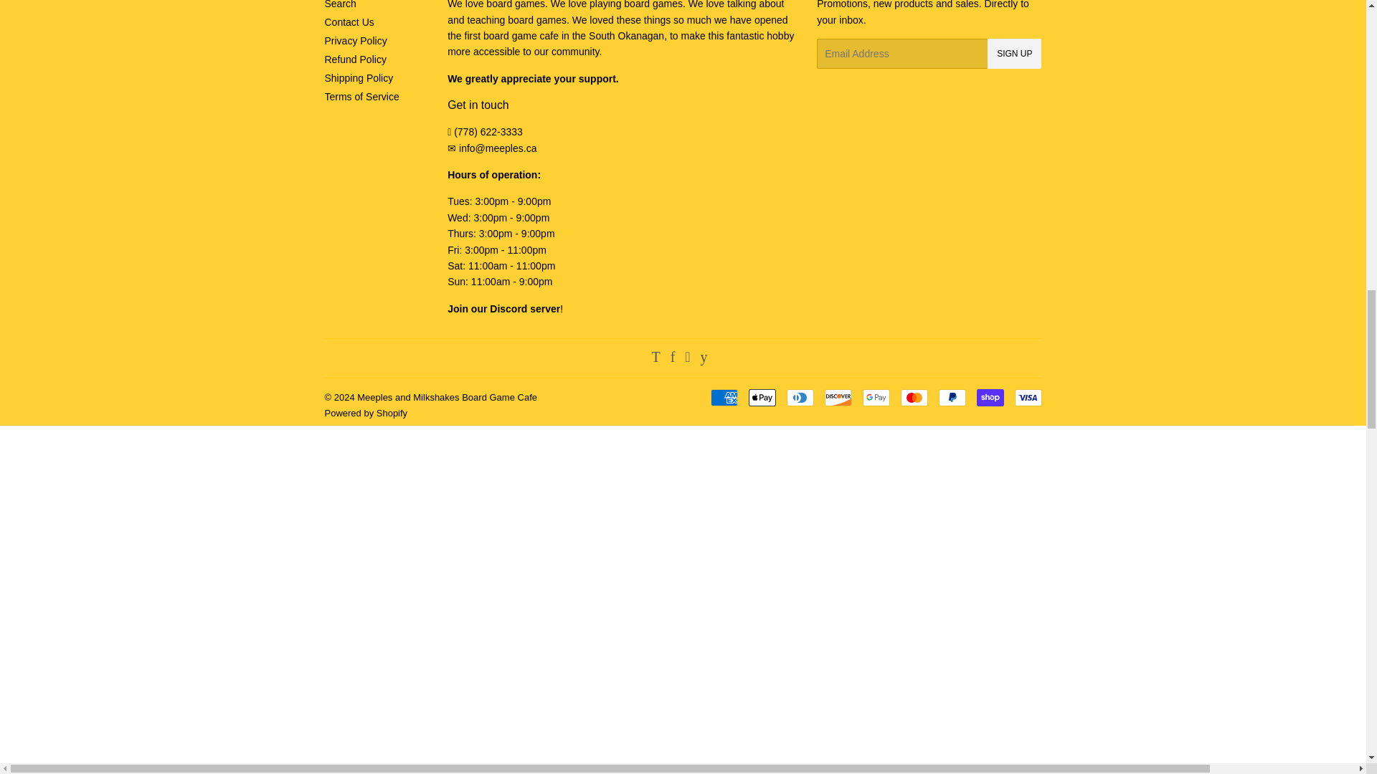 The width and height of the screenshot is (1377, 774). I want to click on Visa, so click(1027, 398).